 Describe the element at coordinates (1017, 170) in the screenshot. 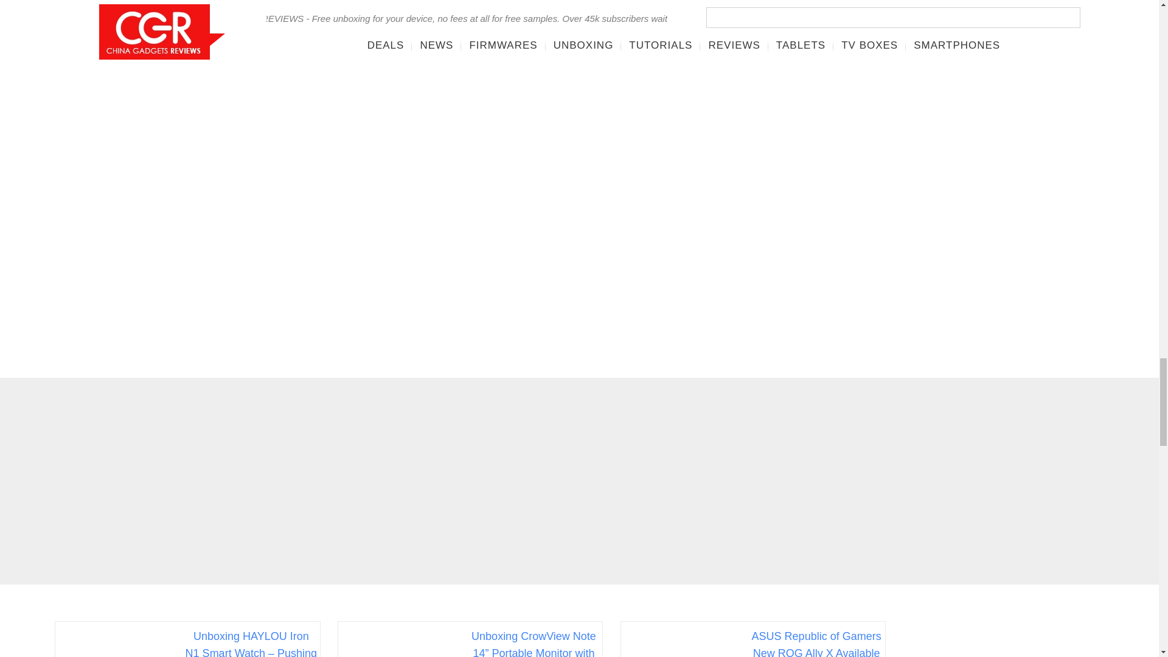

I see `Advertisement` at that location.